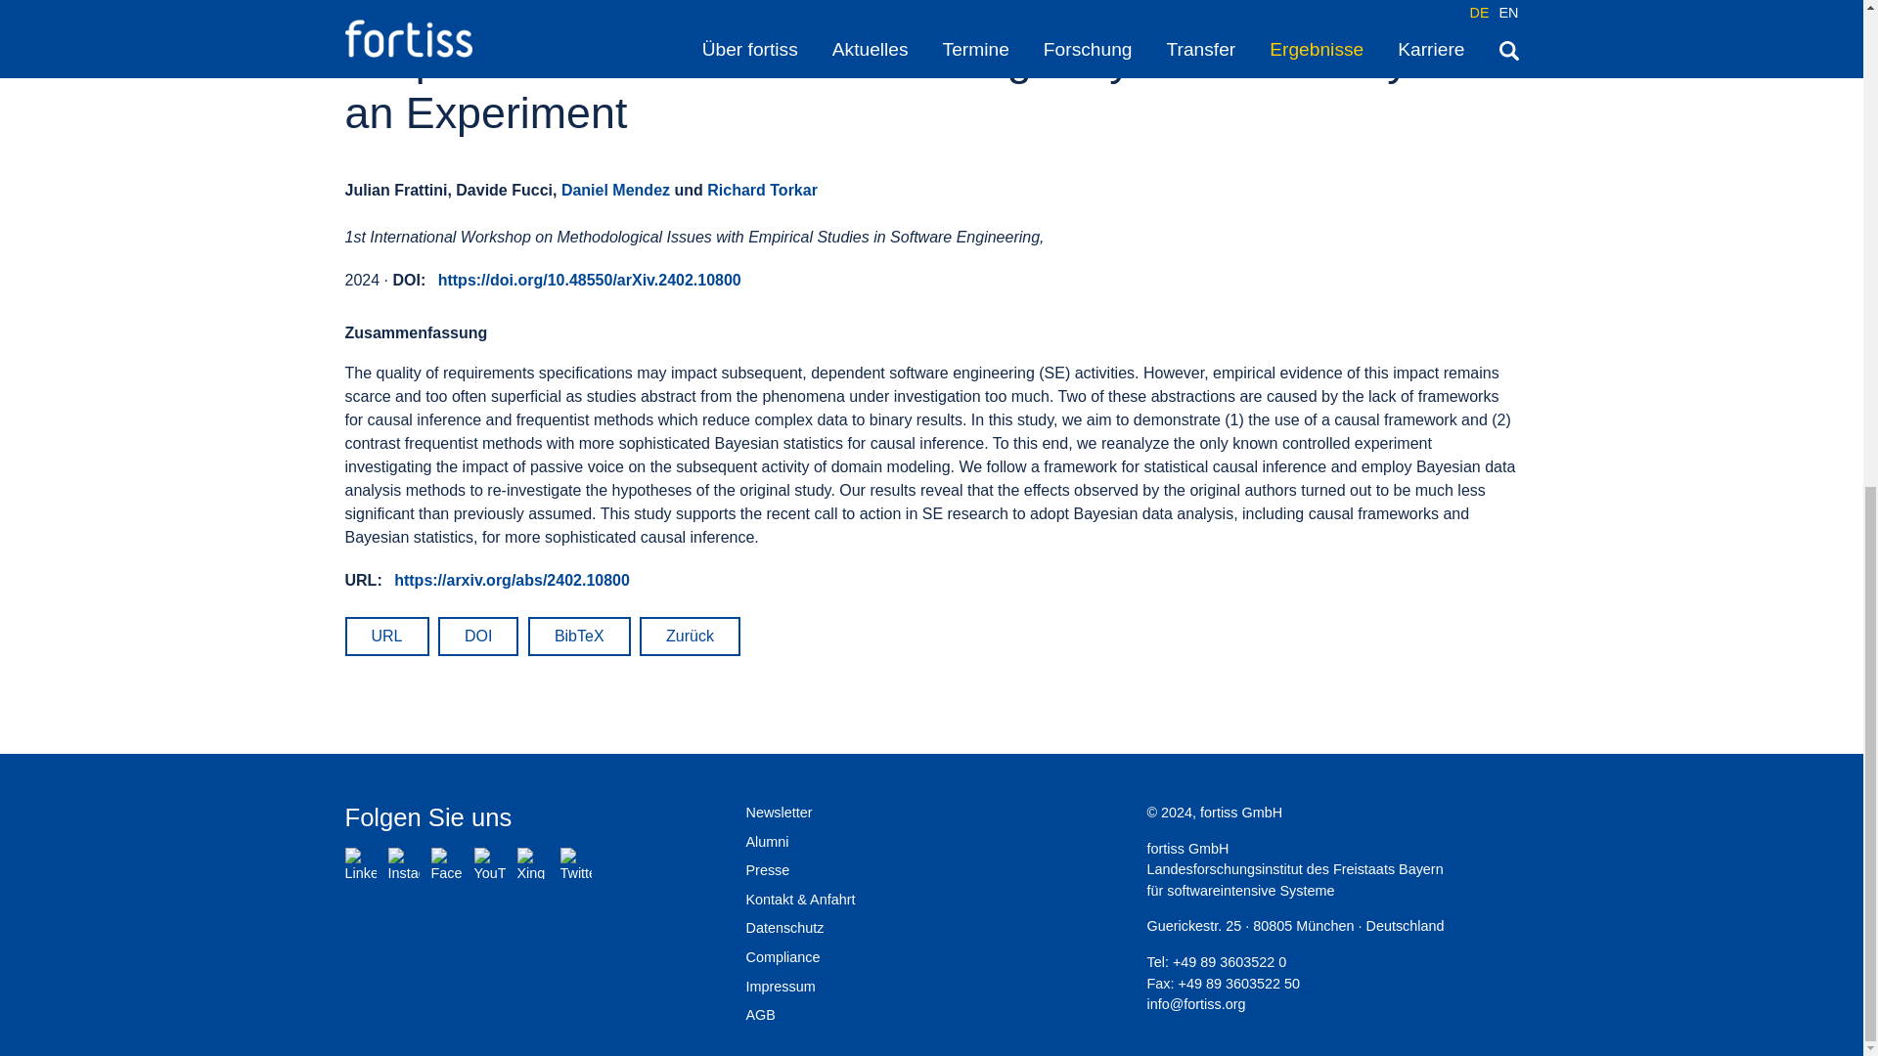  What do you see at coordinates (446, 862) in the screenshot?
I see `Facebook` at bounding box center [446, 862].